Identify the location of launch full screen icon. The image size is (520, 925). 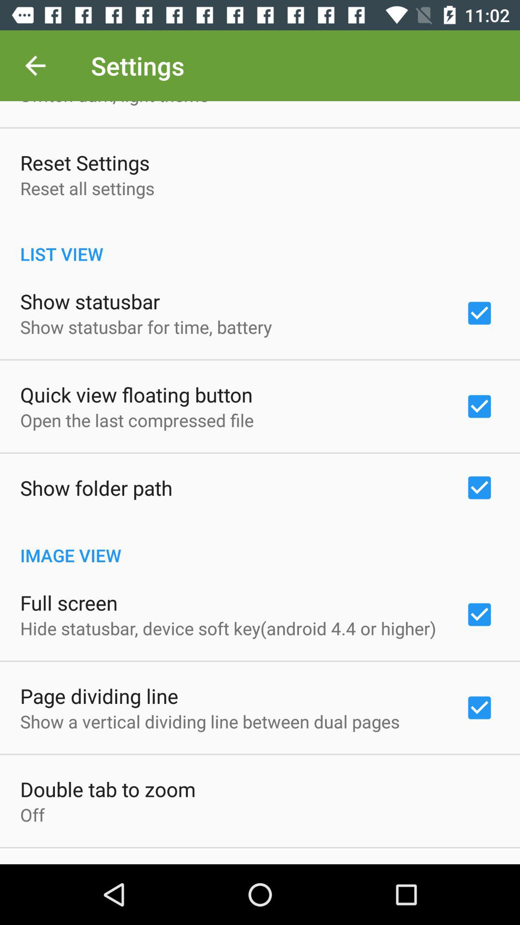
(69, 602).